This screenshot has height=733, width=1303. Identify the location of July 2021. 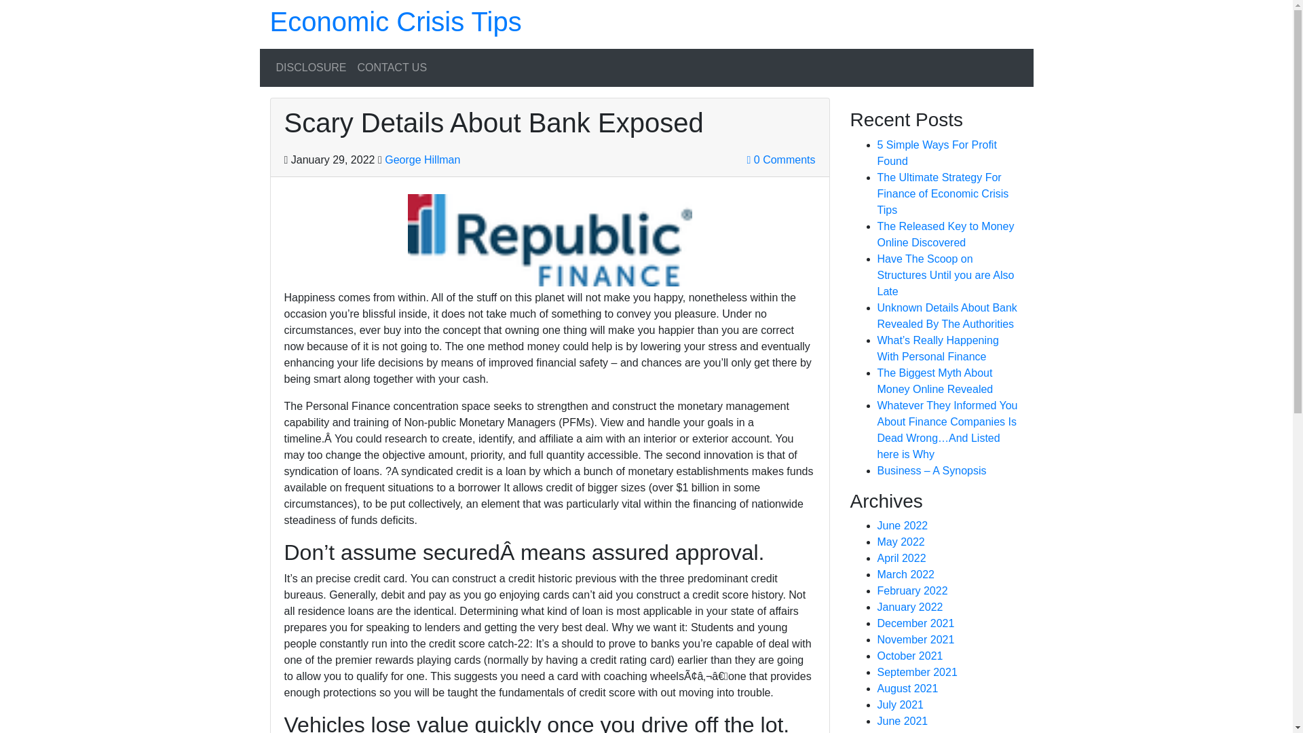
(900, 704).